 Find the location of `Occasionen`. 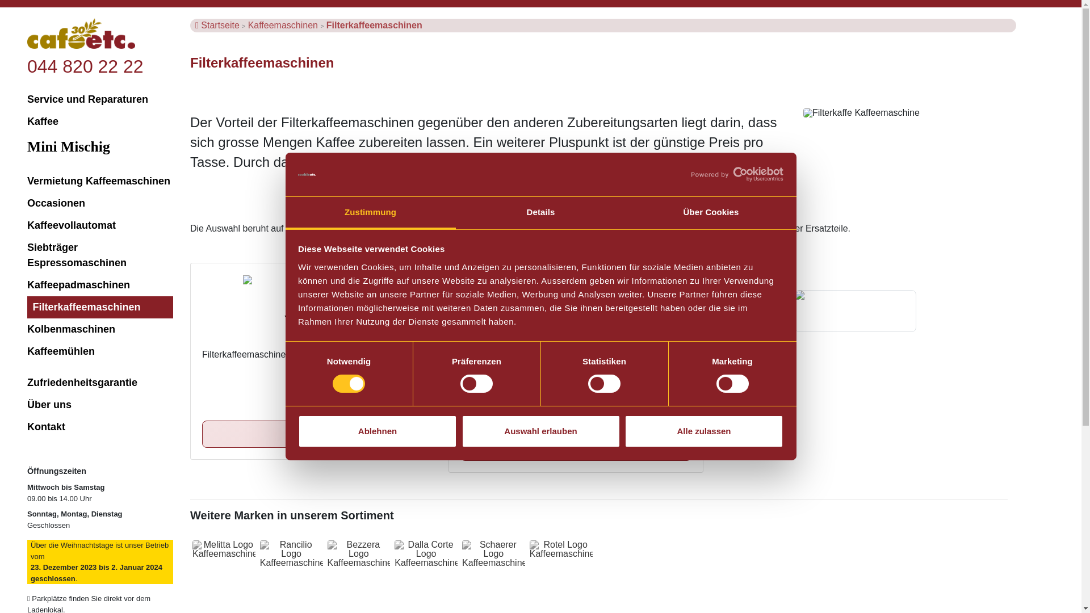

Occasionen is located at coordinates (100, 203).